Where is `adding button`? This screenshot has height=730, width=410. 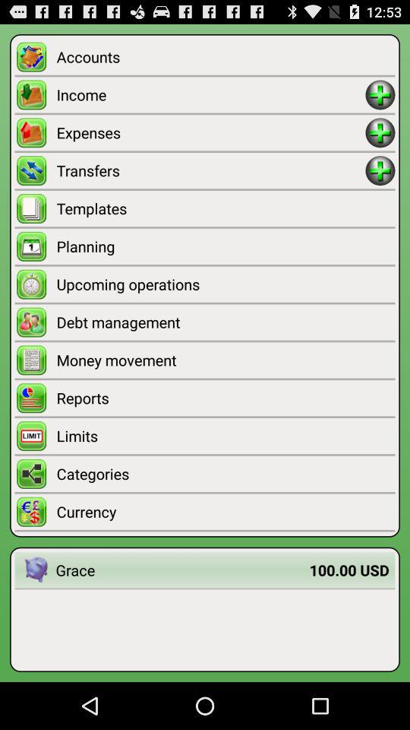 adding button is located at coordinates (380, 94).